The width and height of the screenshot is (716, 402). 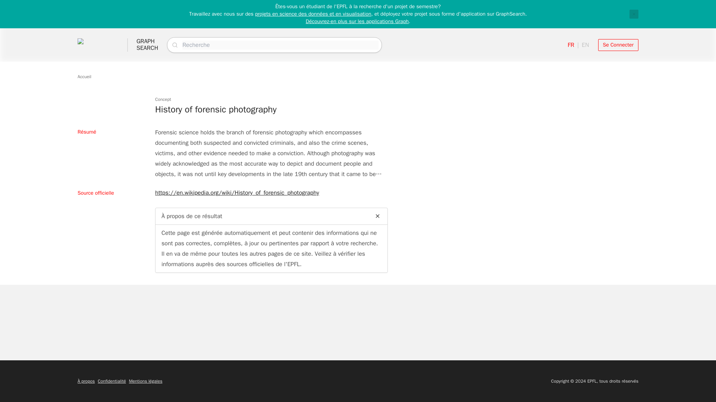 I want to click on Se Connecter, so click(x=618, y=45).